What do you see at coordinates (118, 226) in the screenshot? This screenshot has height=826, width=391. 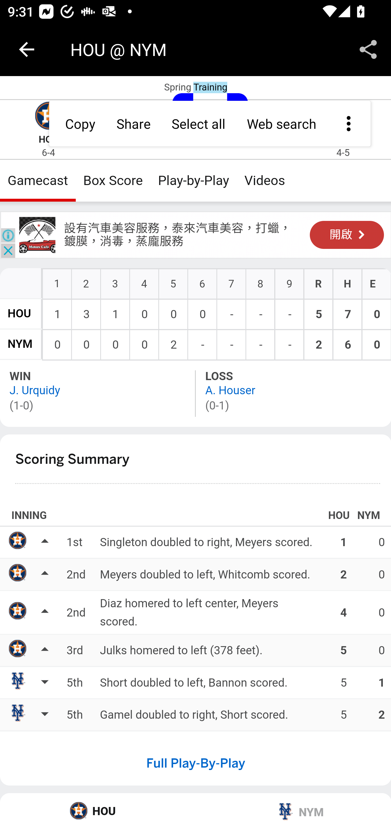 I see `泰來車行 Tai Loi Motors` at bounding box center [118, 226].